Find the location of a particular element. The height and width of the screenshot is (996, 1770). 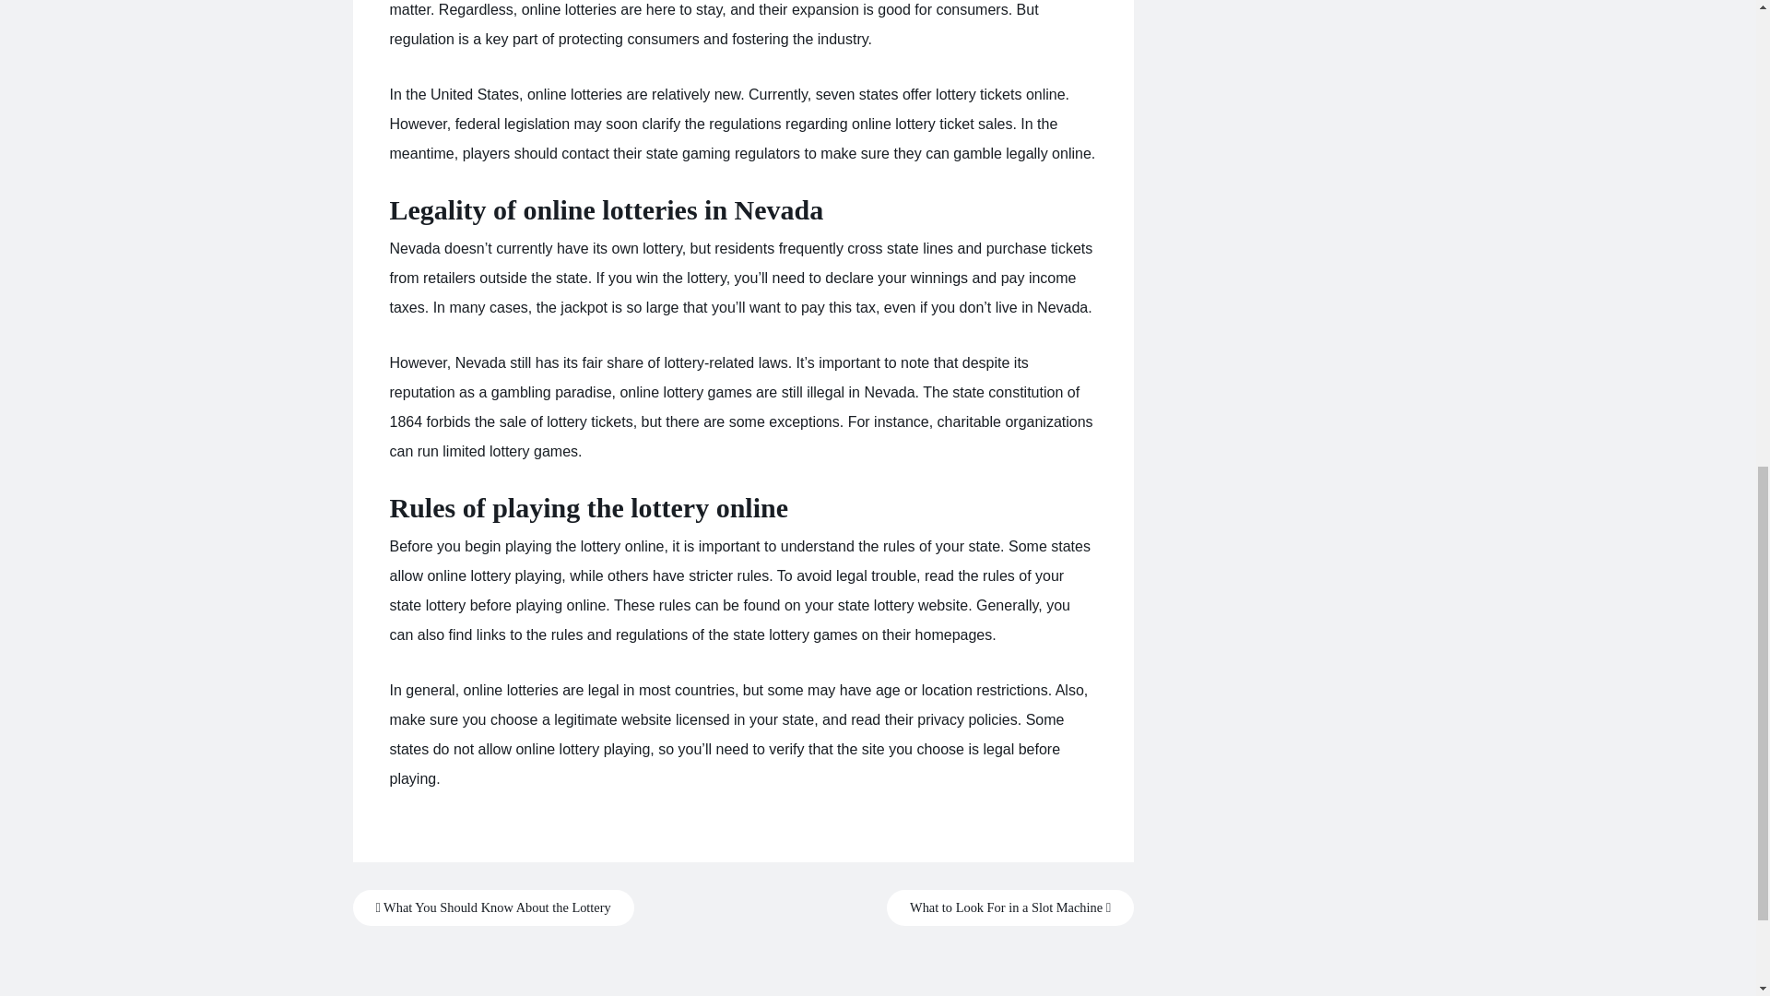

What You Should Know About the Lottery is located at coordinates (492, 907).